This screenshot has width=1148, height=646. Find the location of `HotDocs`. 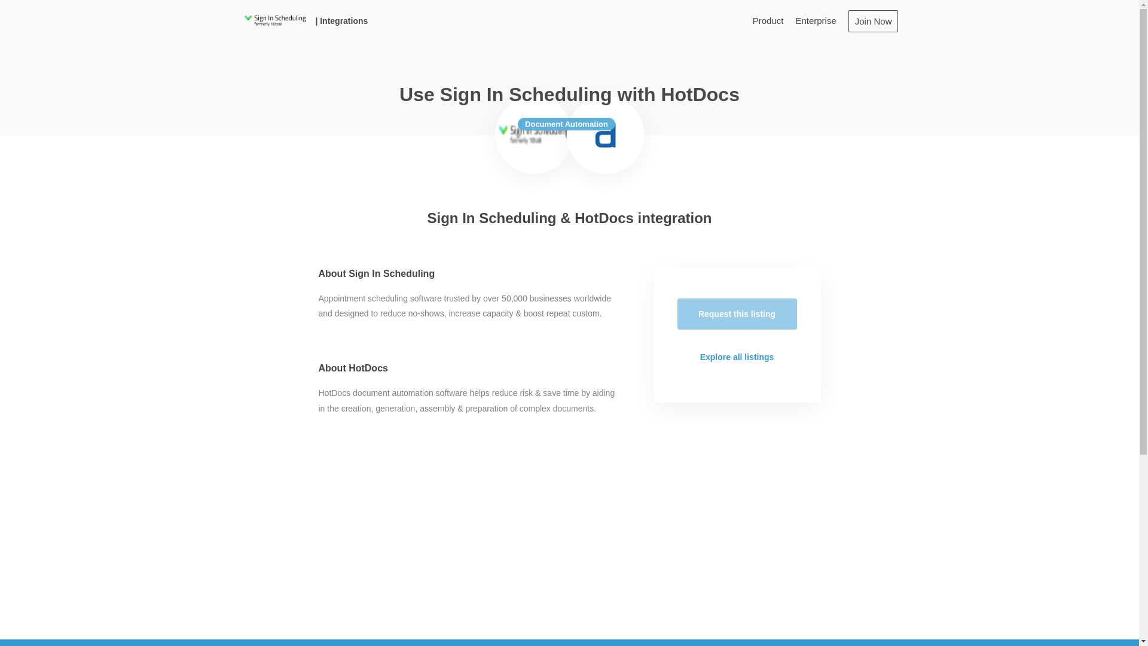

HotDocs is located at coordinates (606, 135).